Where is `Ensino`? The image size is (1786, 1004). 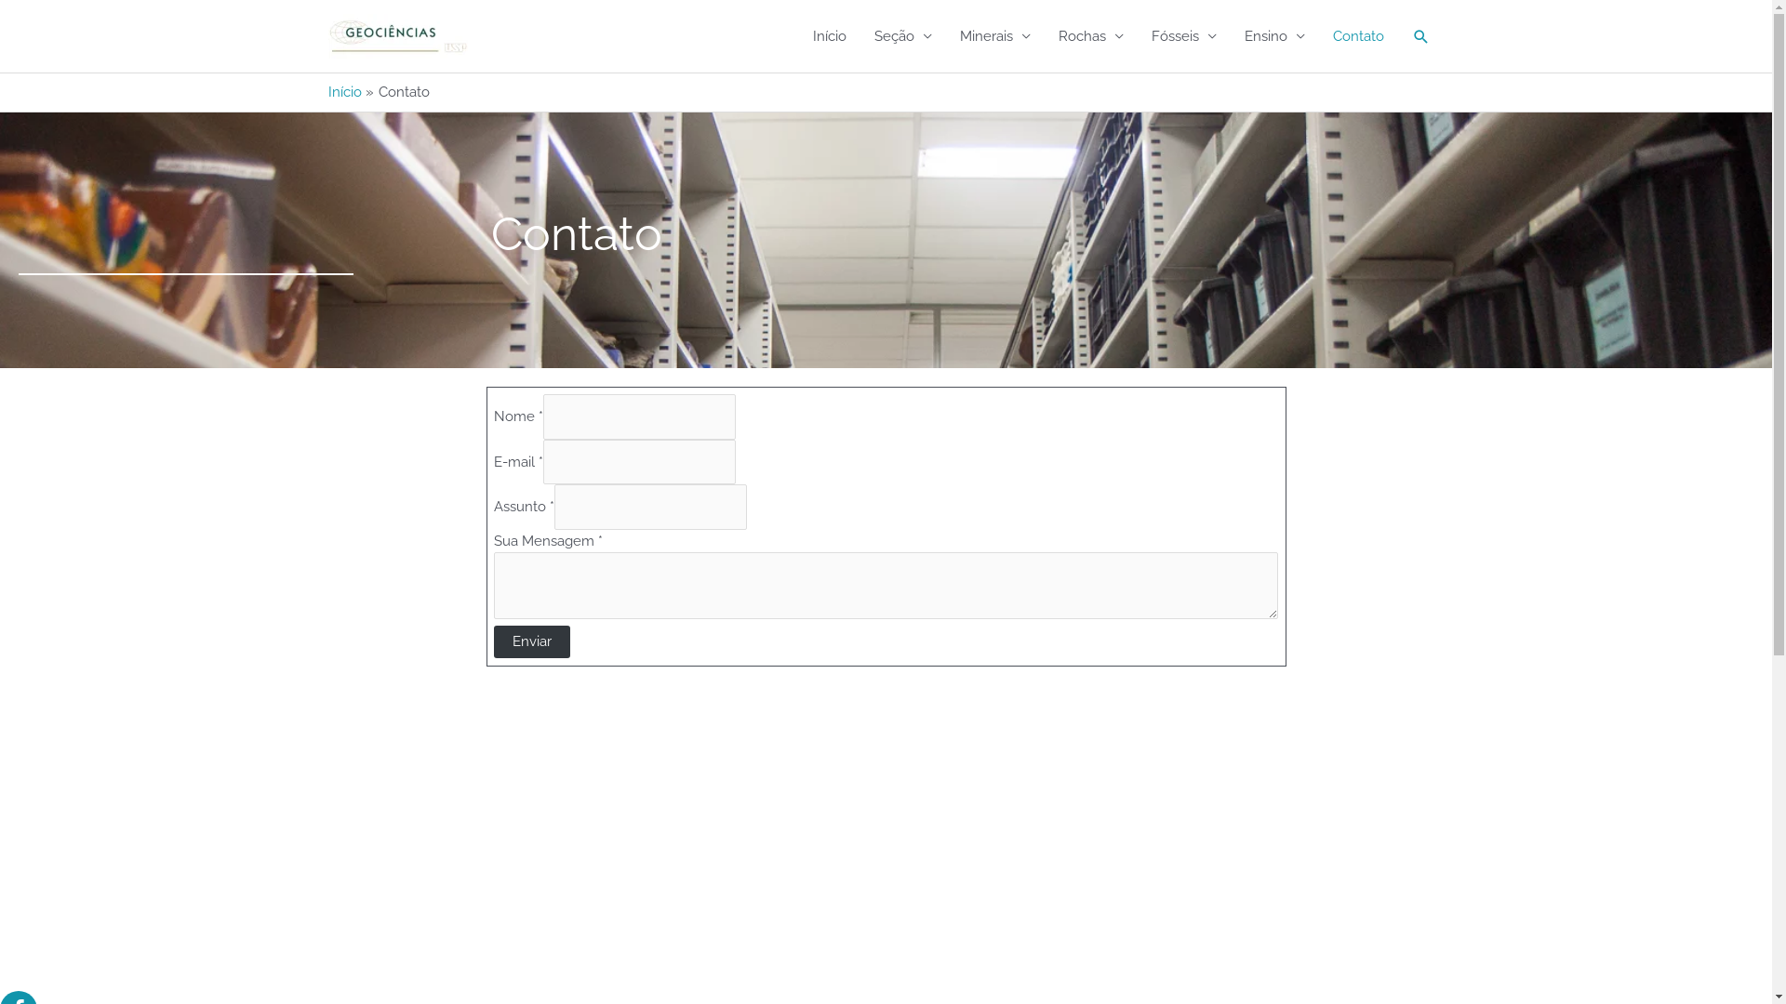
Ensino is located at coordinates (1274, 35).